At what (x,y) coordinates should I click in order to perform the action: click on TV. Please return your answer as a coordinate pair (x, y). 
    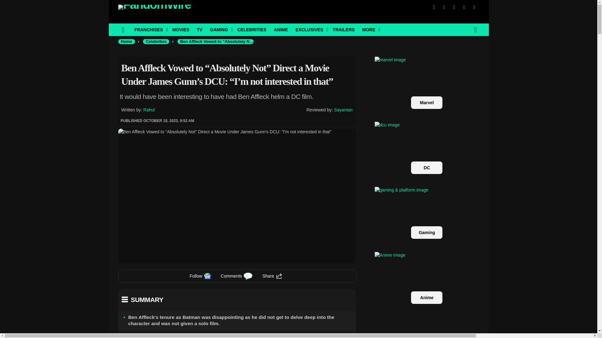
    Looking at the image, I should click on (200, 29).